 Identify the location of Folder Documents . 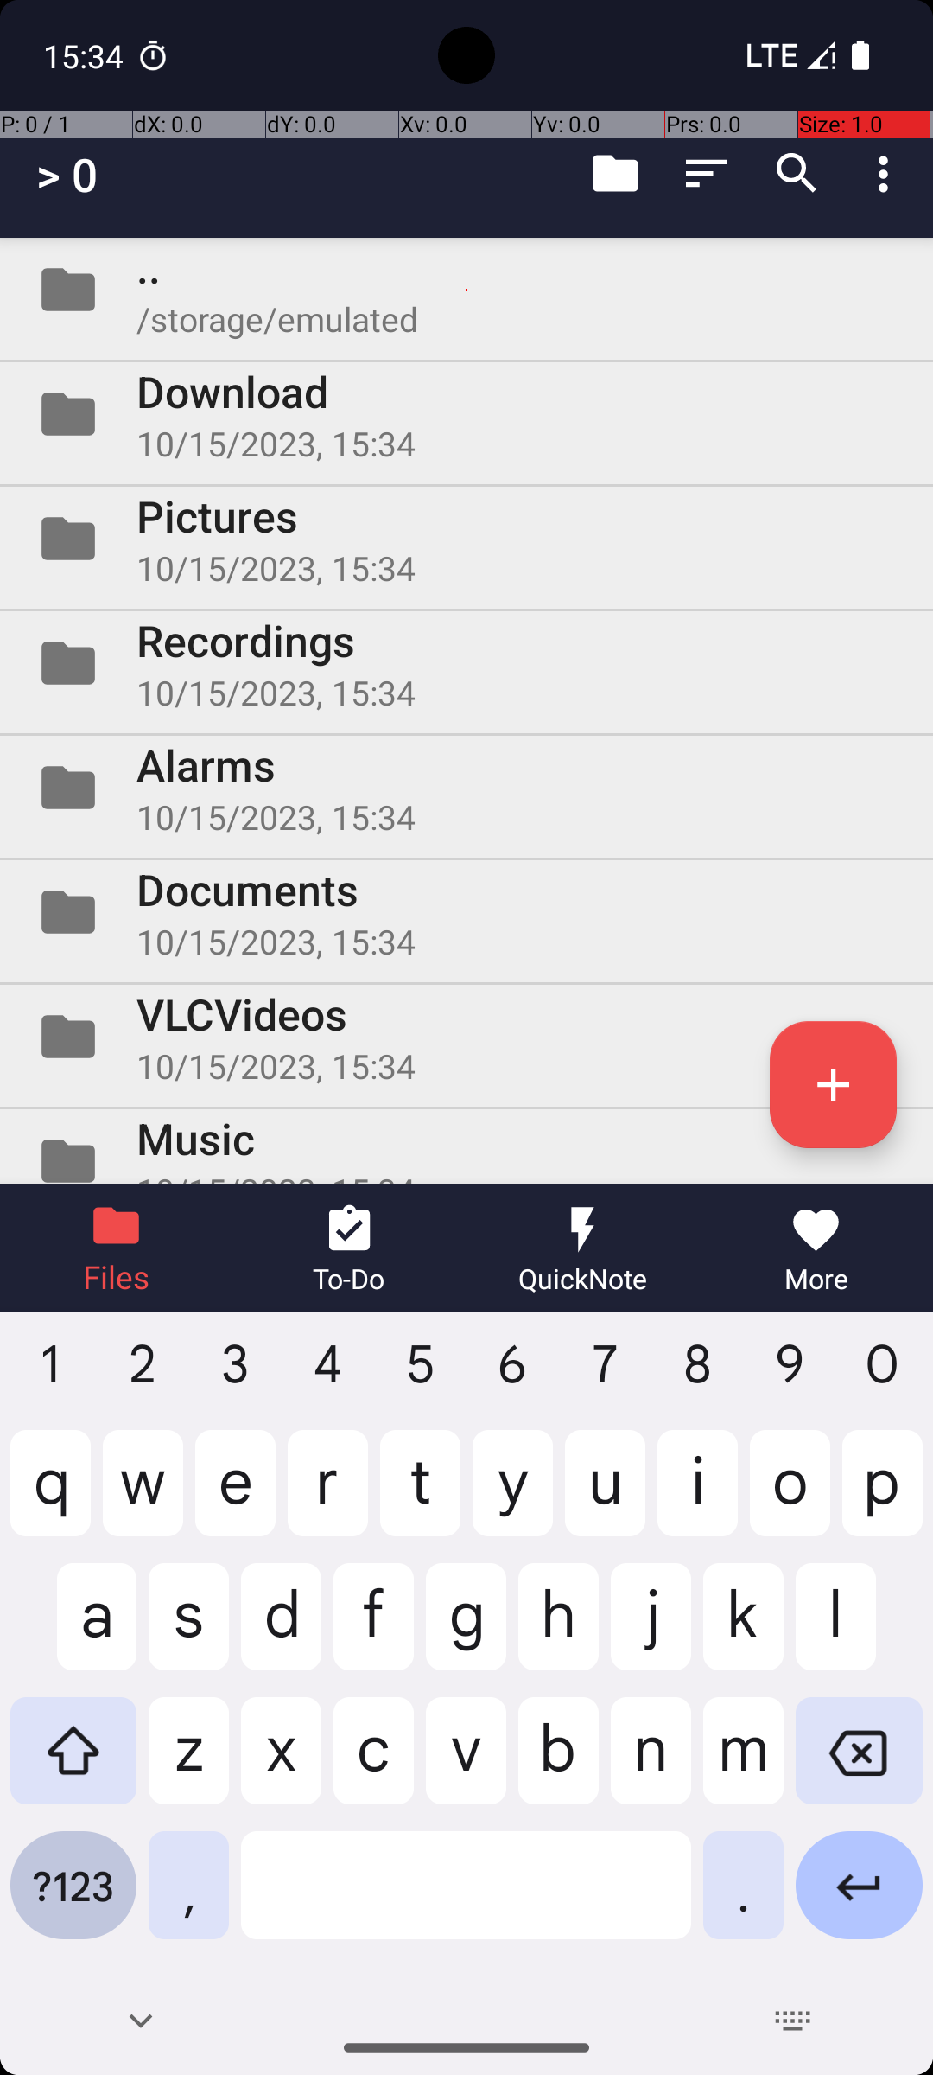
(466, 912).